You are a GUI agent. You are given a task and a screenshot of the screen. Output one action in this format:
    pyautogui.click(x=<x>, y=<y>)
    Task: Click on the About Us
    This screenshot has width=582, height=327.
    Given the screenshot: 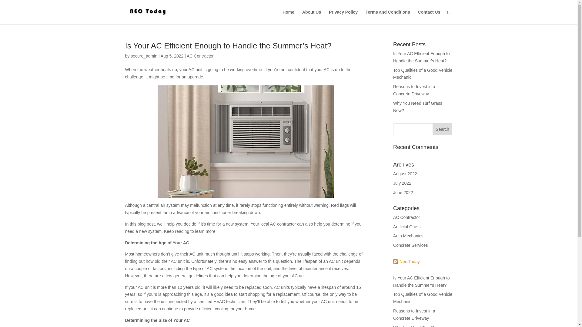 What is the action you would take?
    pyautogui.click(x=312, y=17)
    